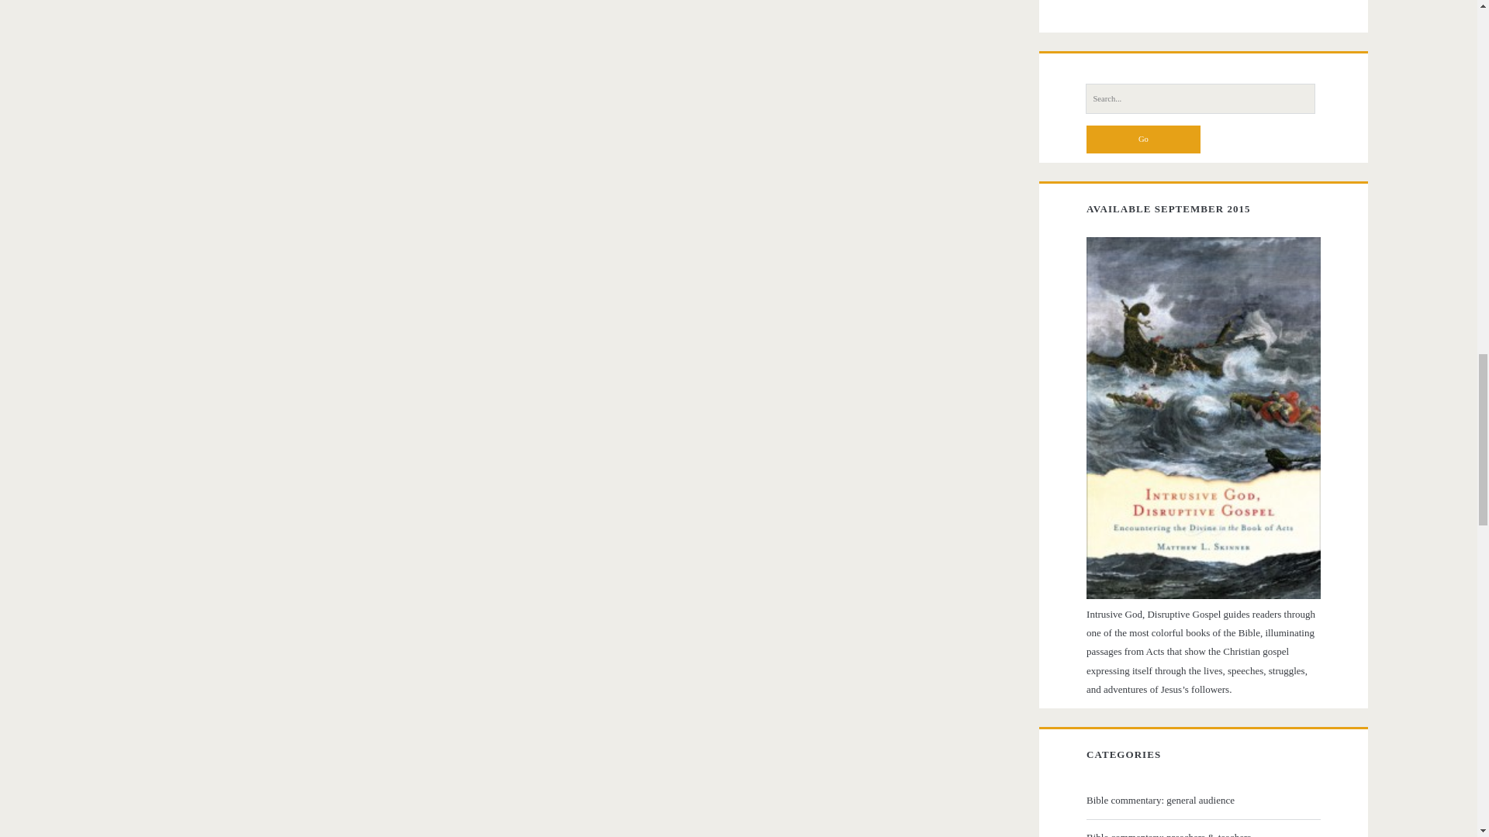 The width and height of the screenshot is (1489, 837). Describe the element at coordinates (1201, 800) in the screenshot. I see `Bible commentary: general audience` at that location.